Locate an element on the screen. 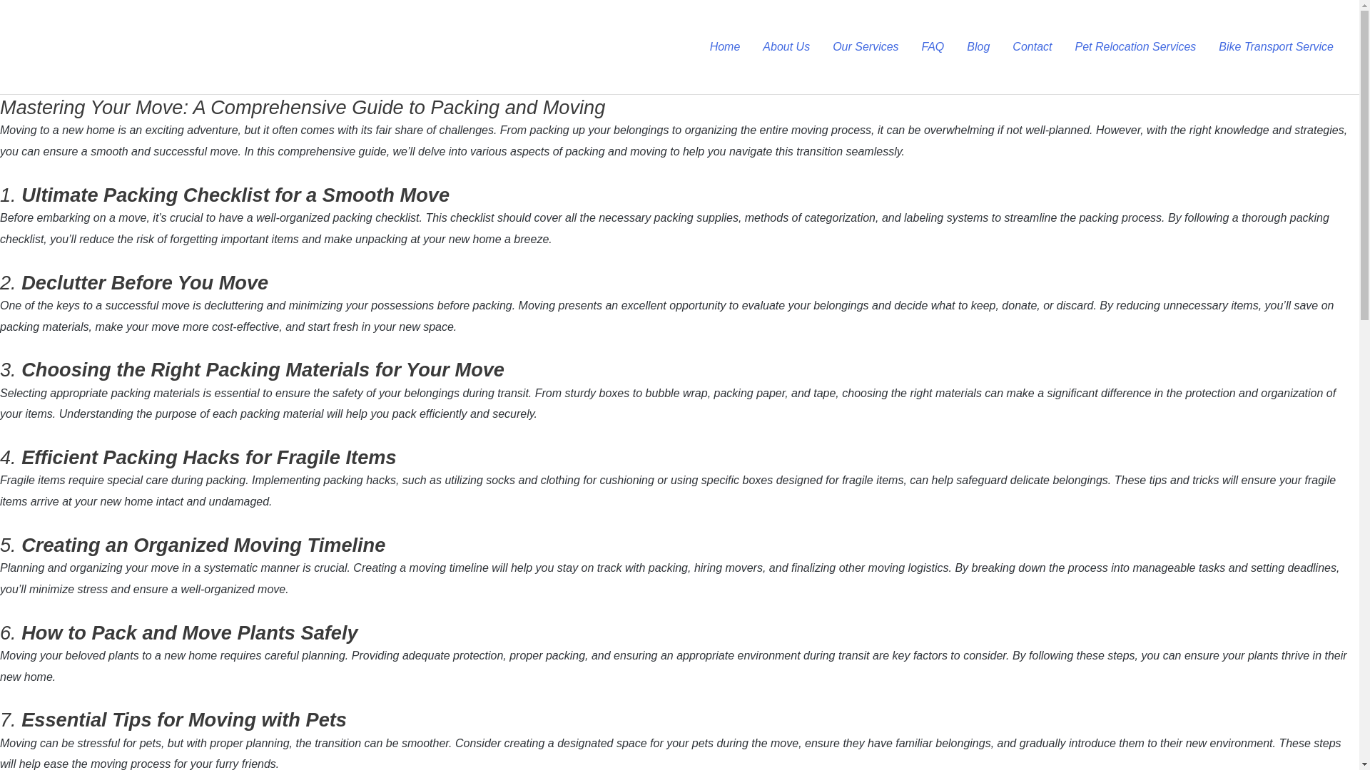 The image size is (1370, 770). Home is located at coordinates (725, 47).